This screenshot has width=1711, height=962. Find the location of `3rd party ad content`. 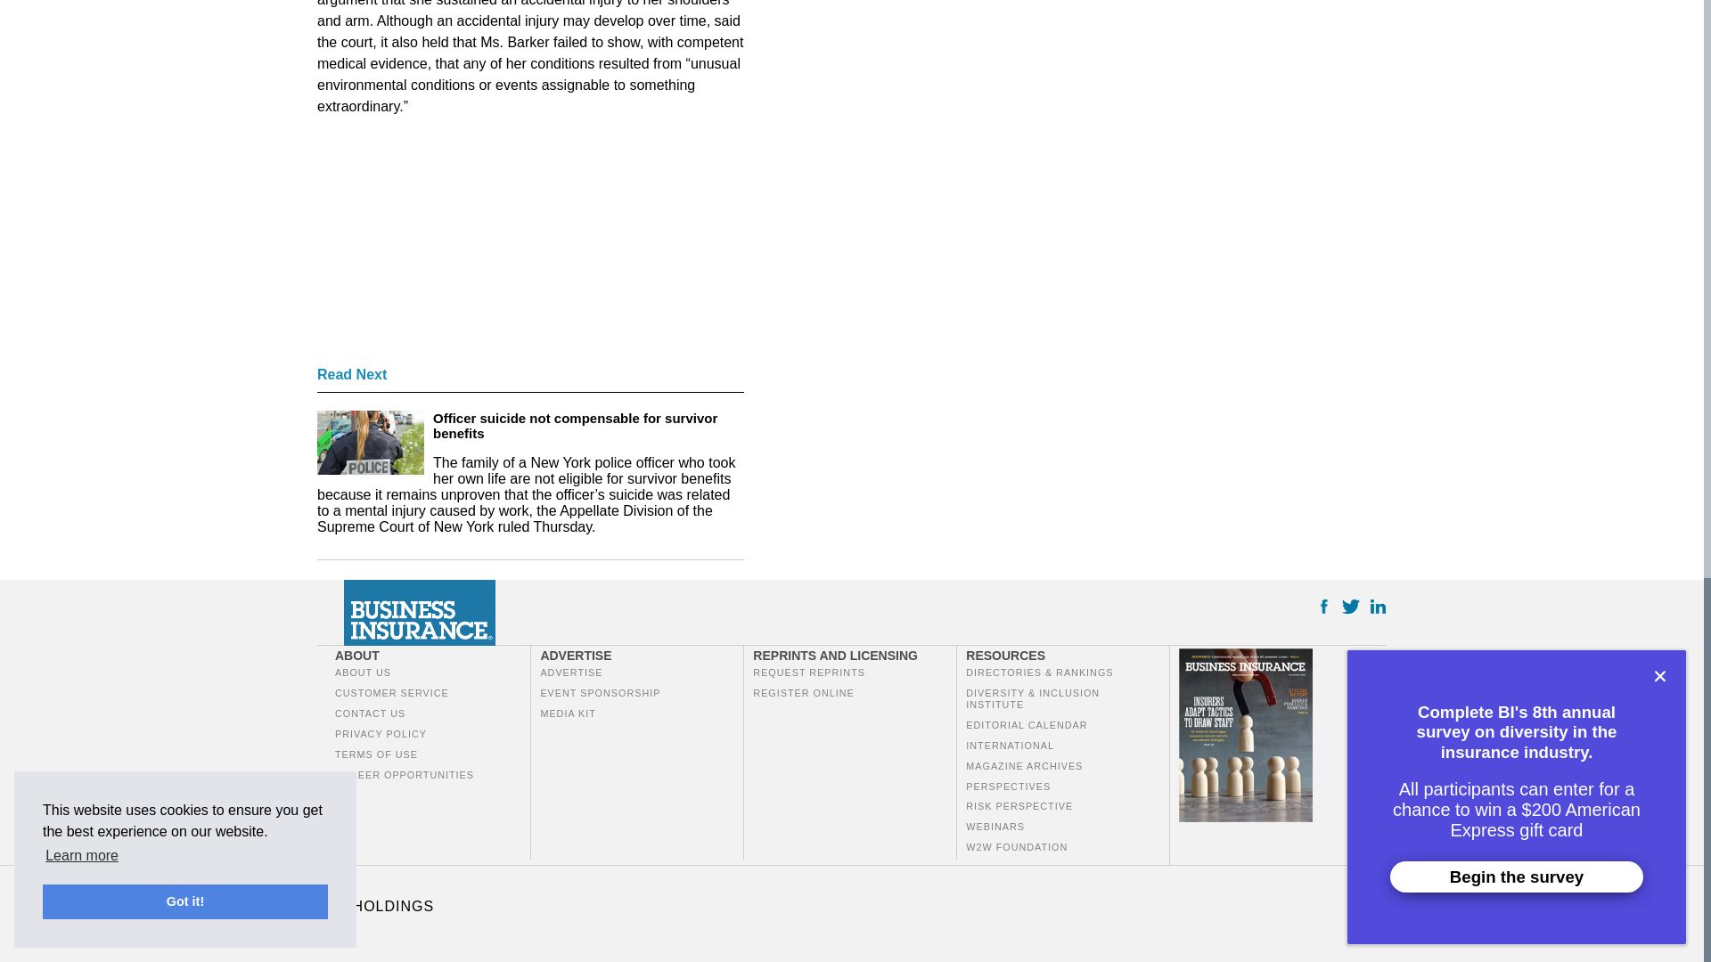

3rd party ad content is located at coordinates (451, 246).